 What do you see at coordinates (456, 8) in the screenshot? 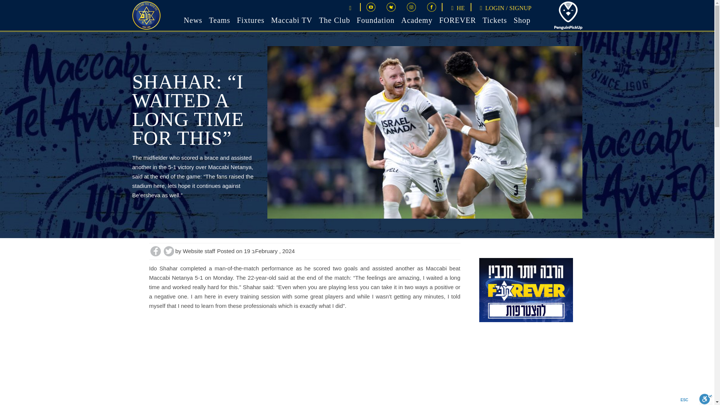
I see `HE` at bounding box center [456, 8].